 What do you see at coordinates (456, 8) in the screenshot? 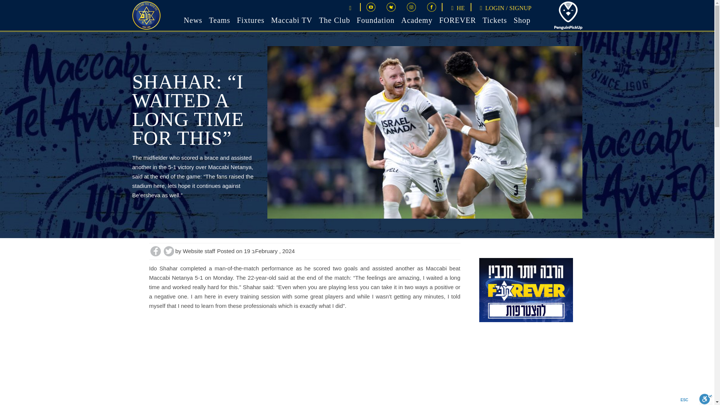
I see `HE` at bounding box center [456, 8].